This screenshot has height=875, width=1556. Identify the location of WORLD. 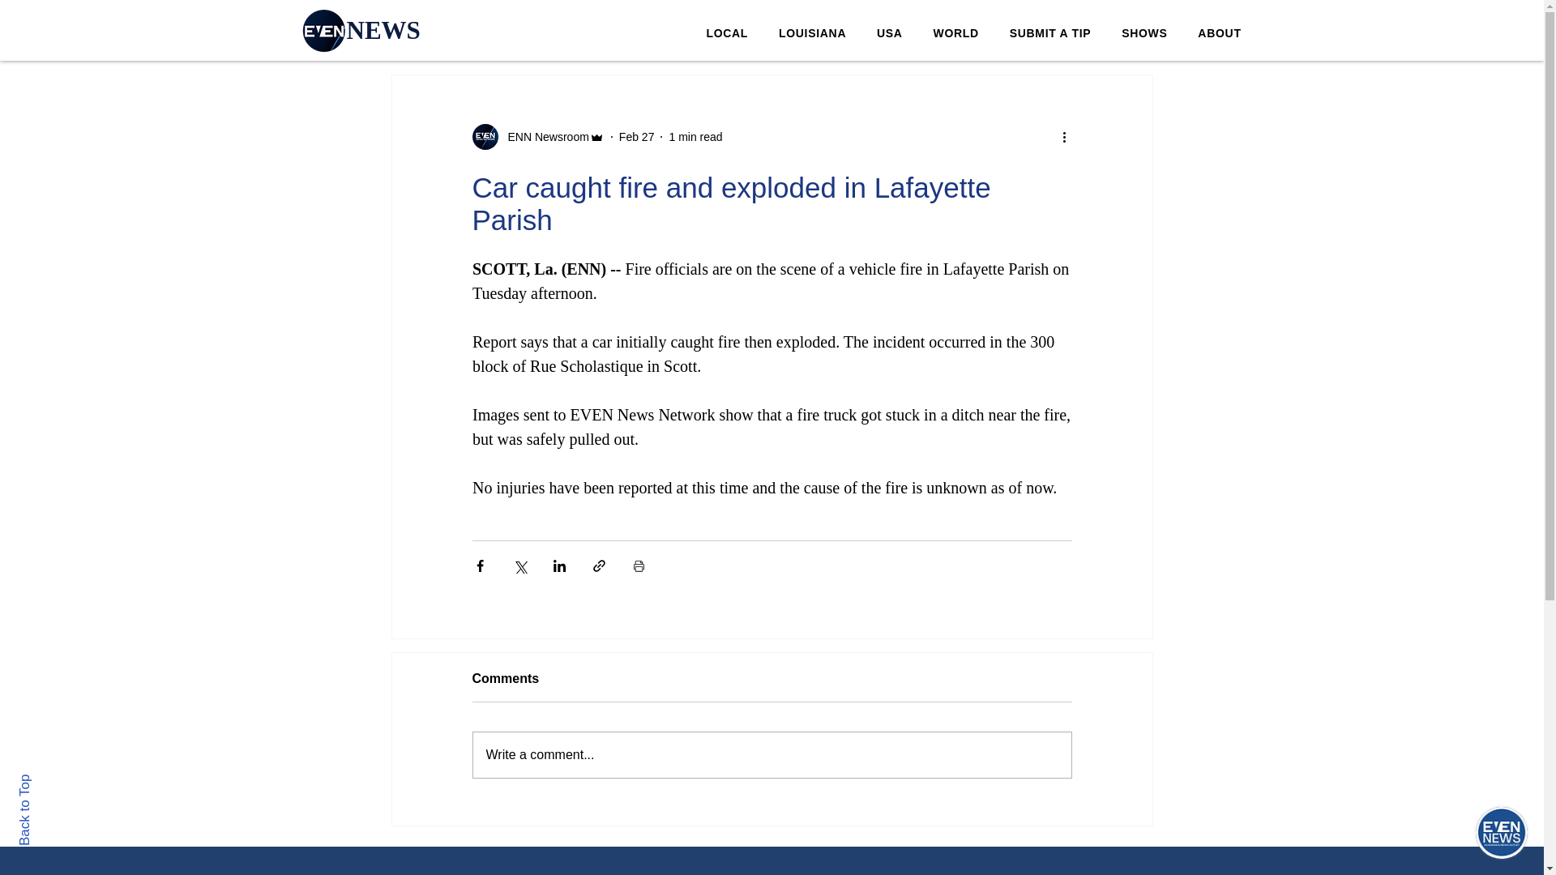
(955, 33).